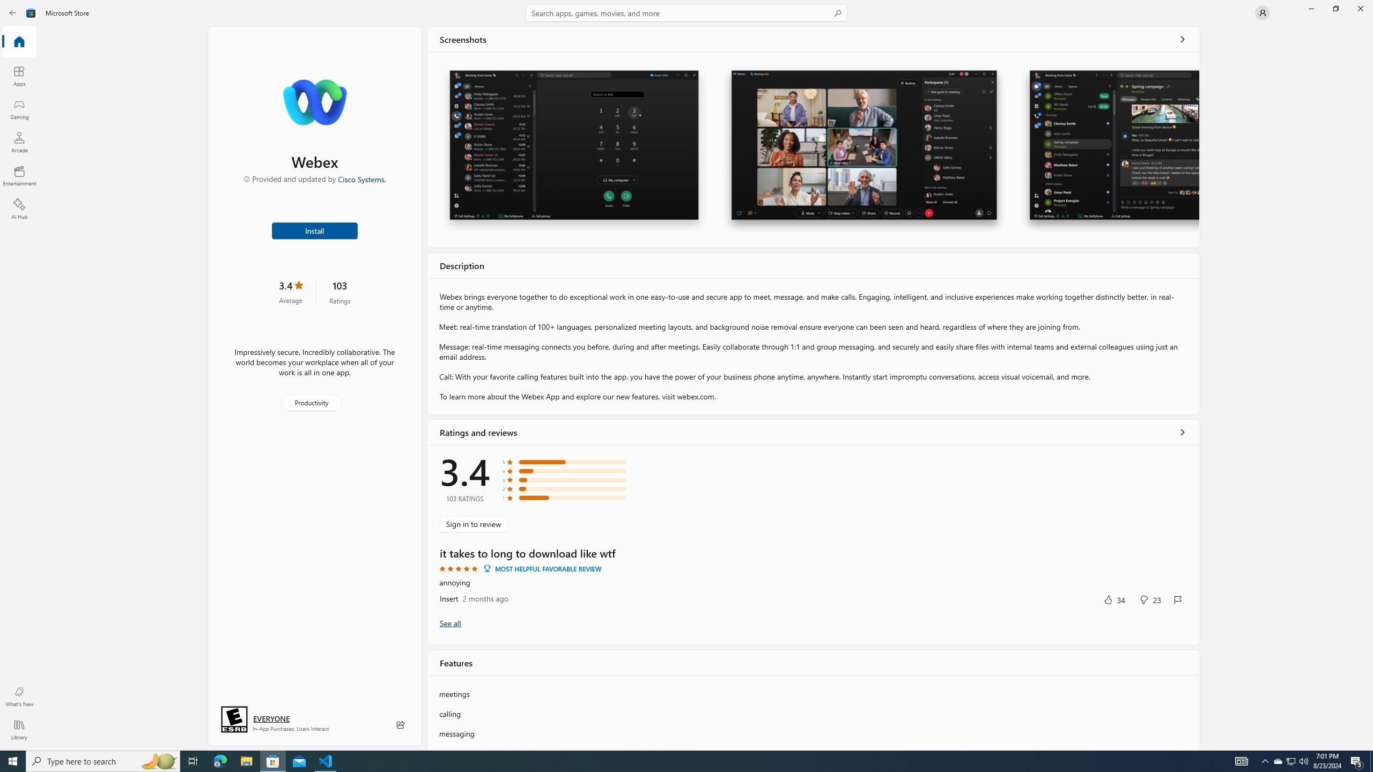 The image size is (1373, 772). I want to click on Share, so click(401, 725).